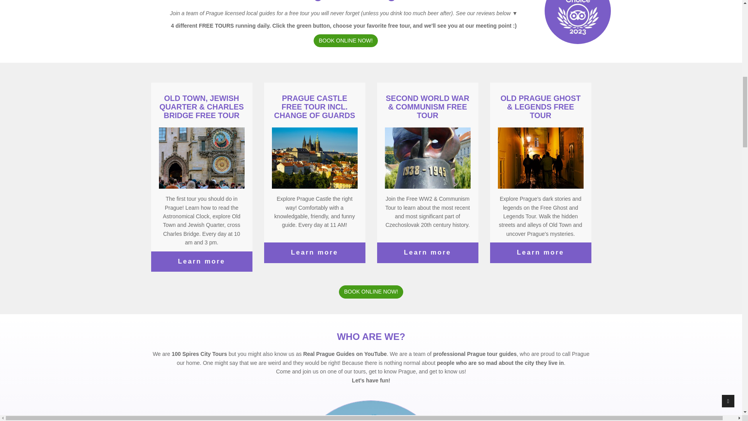  I want to click on TripAdvisor Travelers Choice 2023, so click(577, 10).